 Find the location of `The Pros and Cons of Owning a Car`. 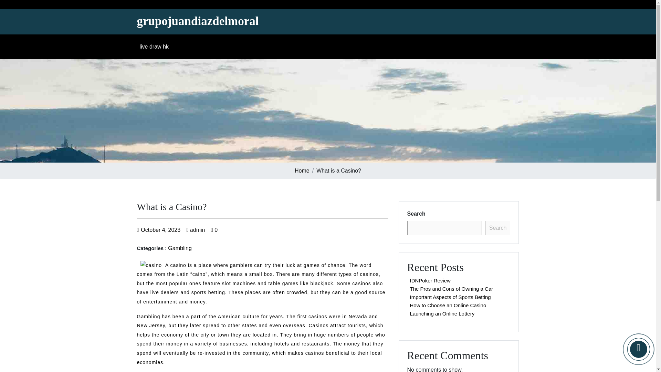

The Pros and Cons of Owning a Car is located at coordinates (451, 289).